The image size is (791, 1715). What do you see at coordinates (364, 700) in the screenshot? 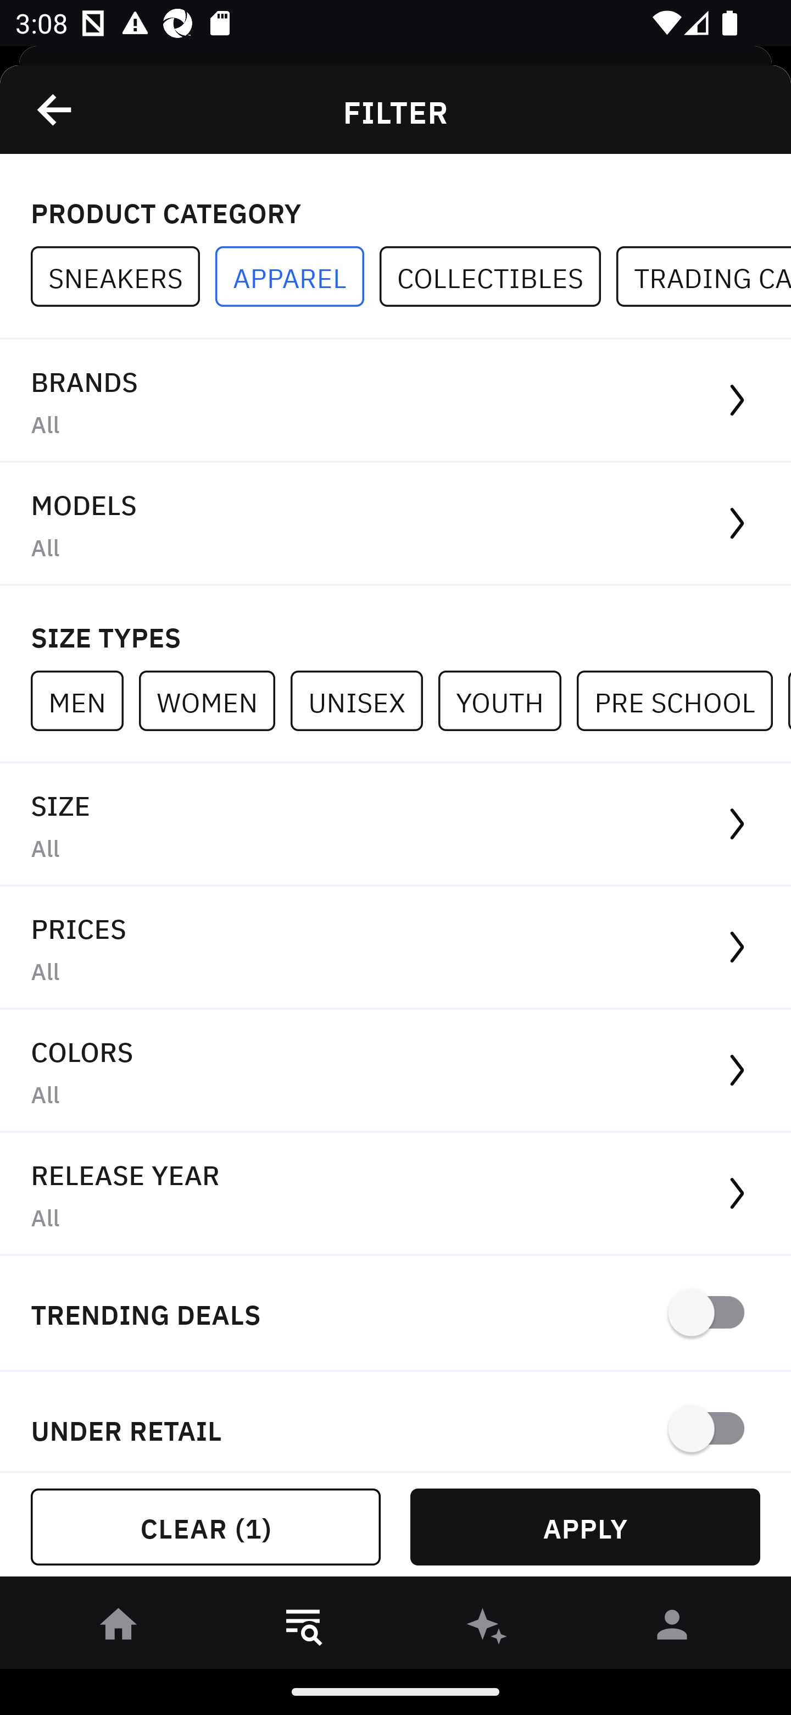
I see `UNISEX` at bounding box center [364, 700].